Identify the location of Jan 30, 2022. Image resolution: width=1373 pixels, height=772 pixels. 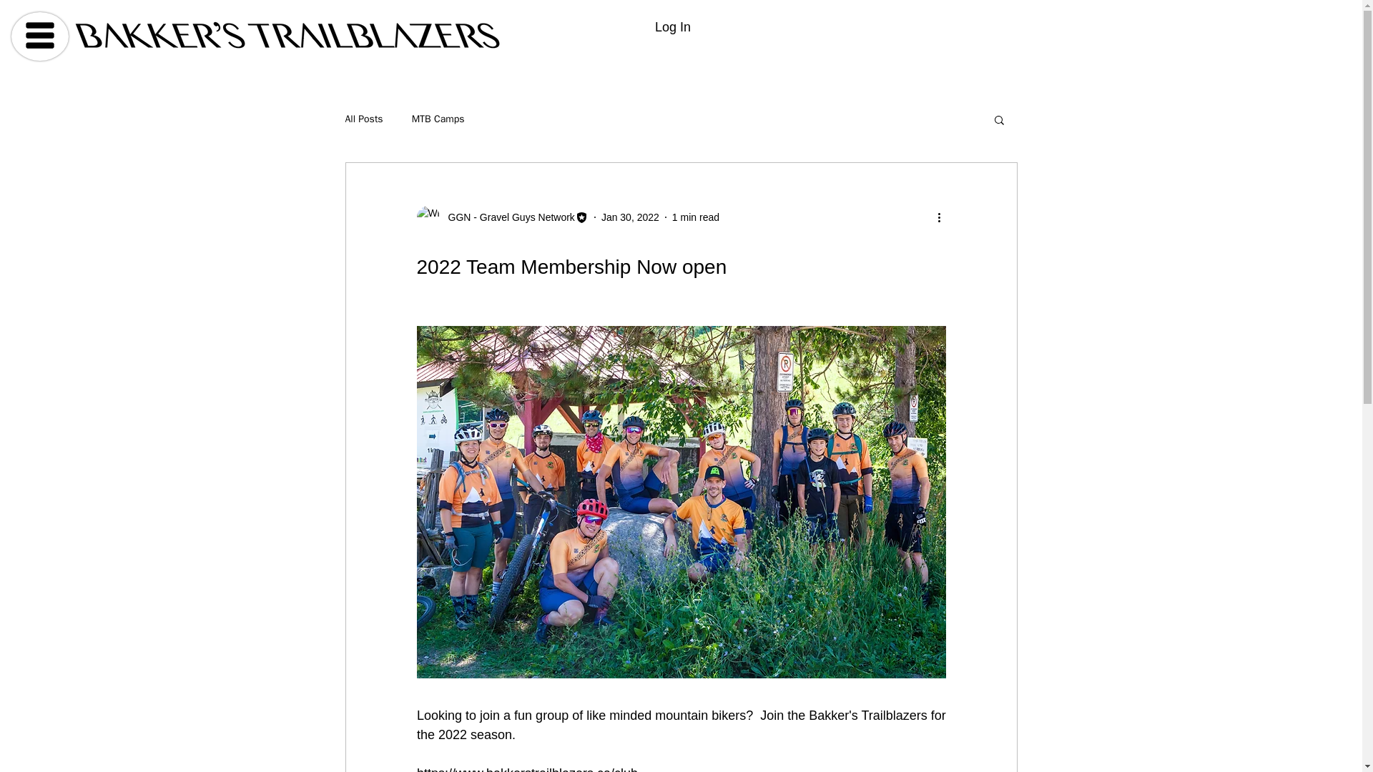
(629, 217).